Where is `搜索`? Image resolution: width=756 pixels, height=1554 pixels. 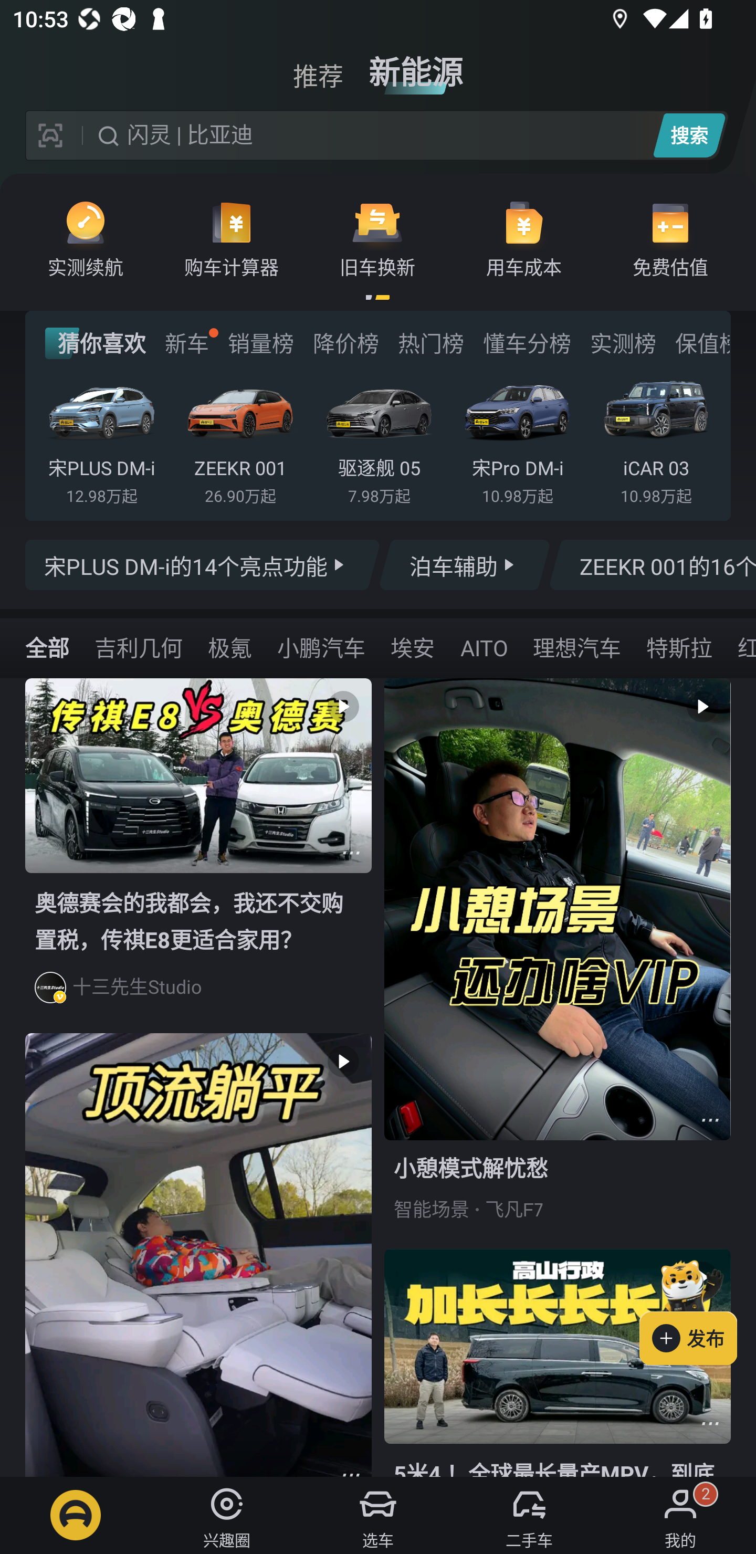 搜索 is located at coordinates (689, 135).